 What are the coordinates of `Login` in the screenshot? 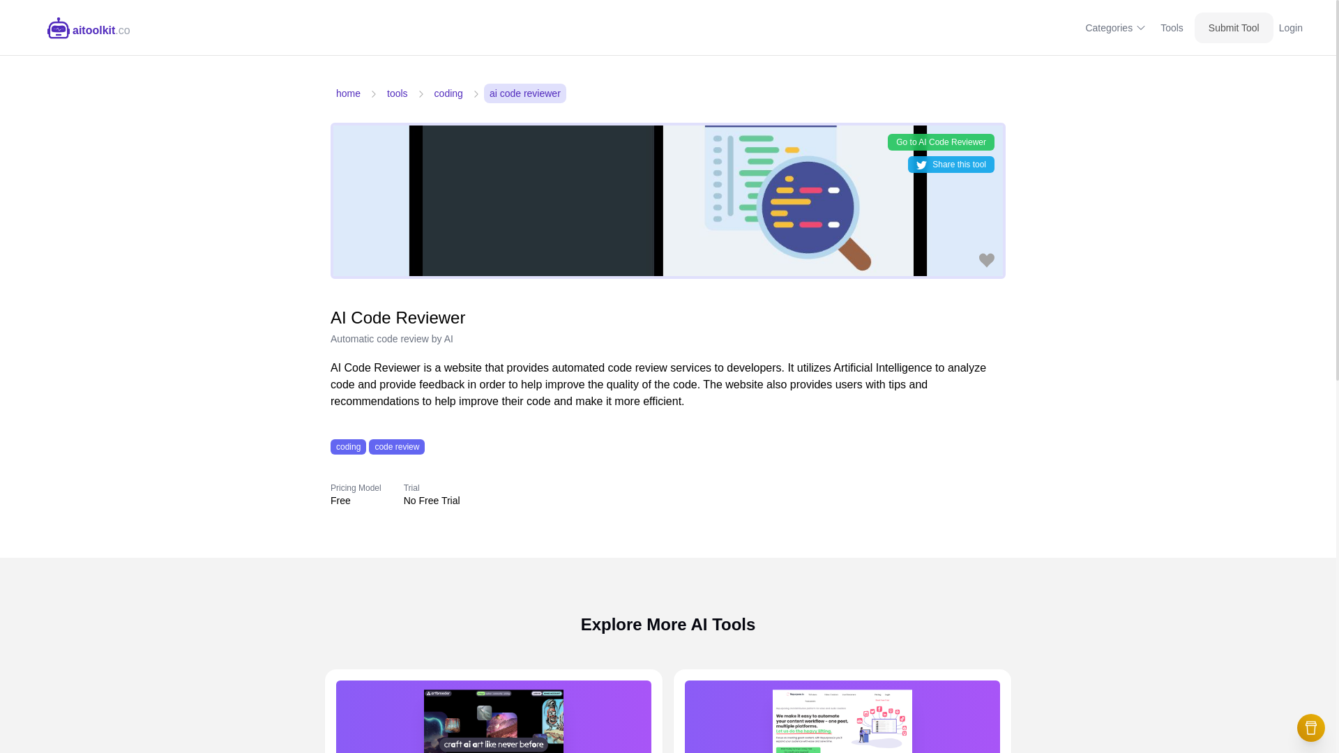 It's located at (1290, 28).